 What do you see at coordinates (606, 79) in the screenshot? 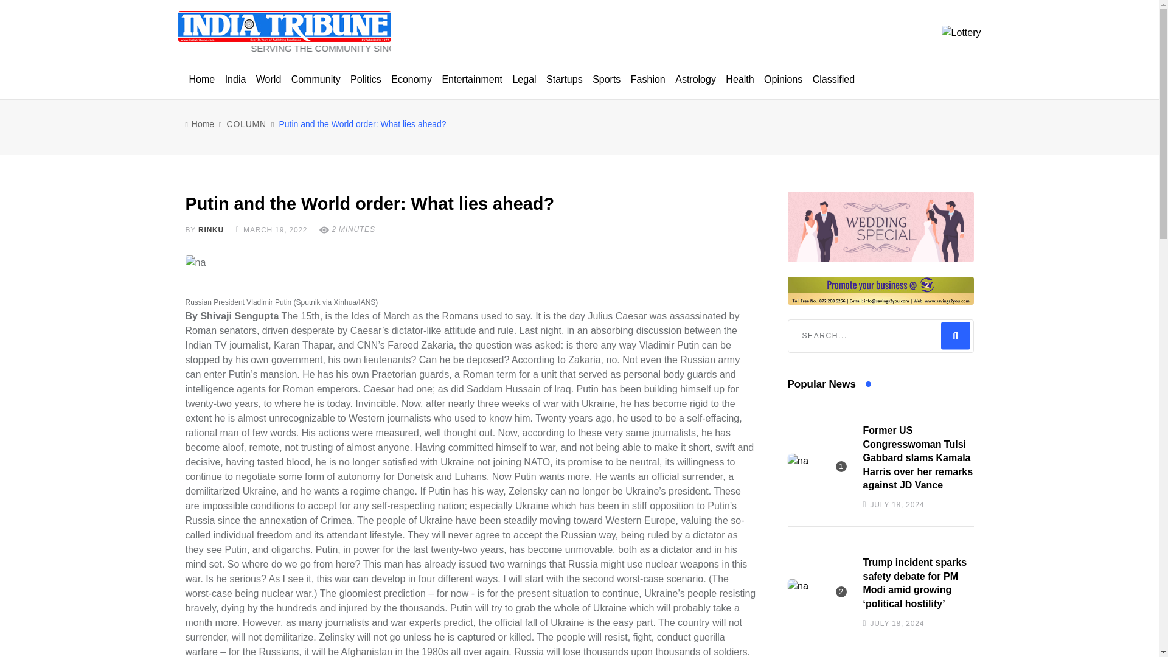
I see `Sports` at bounding box center [606, 79].